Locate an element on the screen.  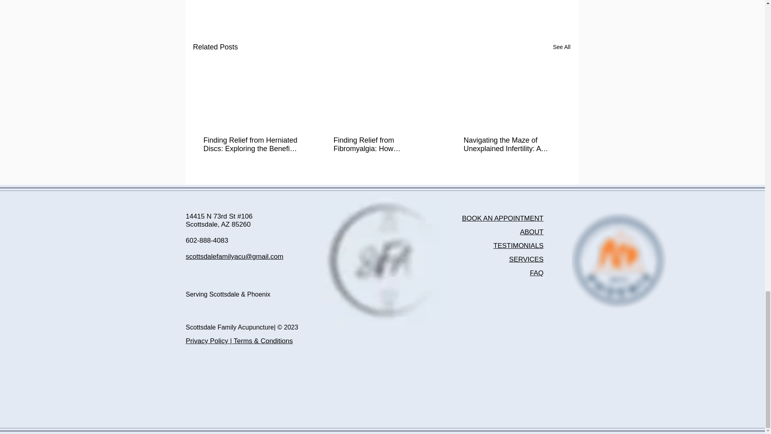
BOOK AN APPOINTMENT is located at coordinates (503, 218).